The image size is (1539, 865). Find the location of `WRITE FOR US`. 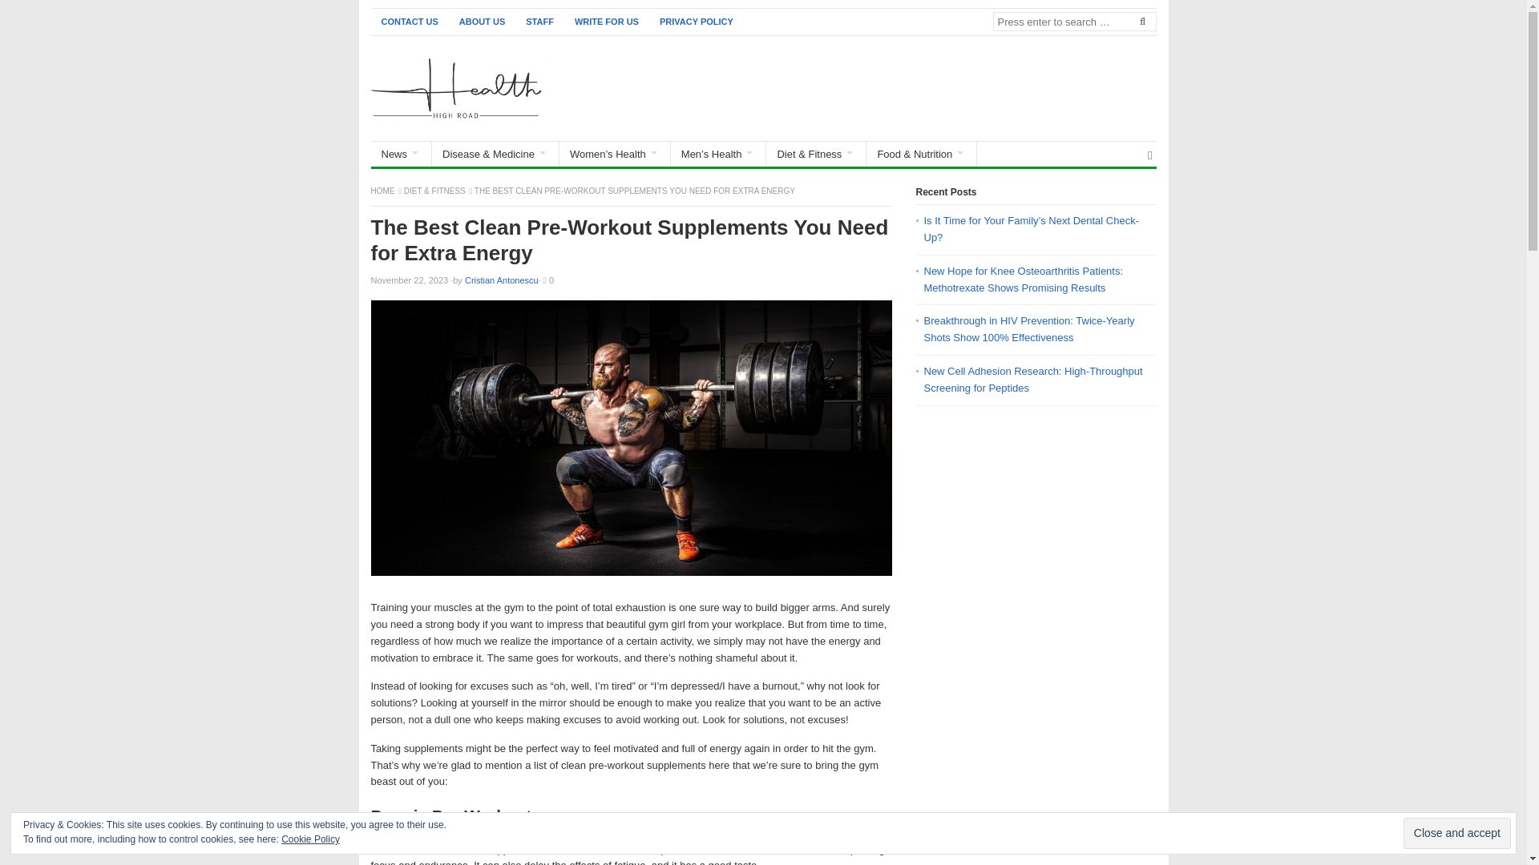

WRITE FOR US is located at coordinates (607, 22).